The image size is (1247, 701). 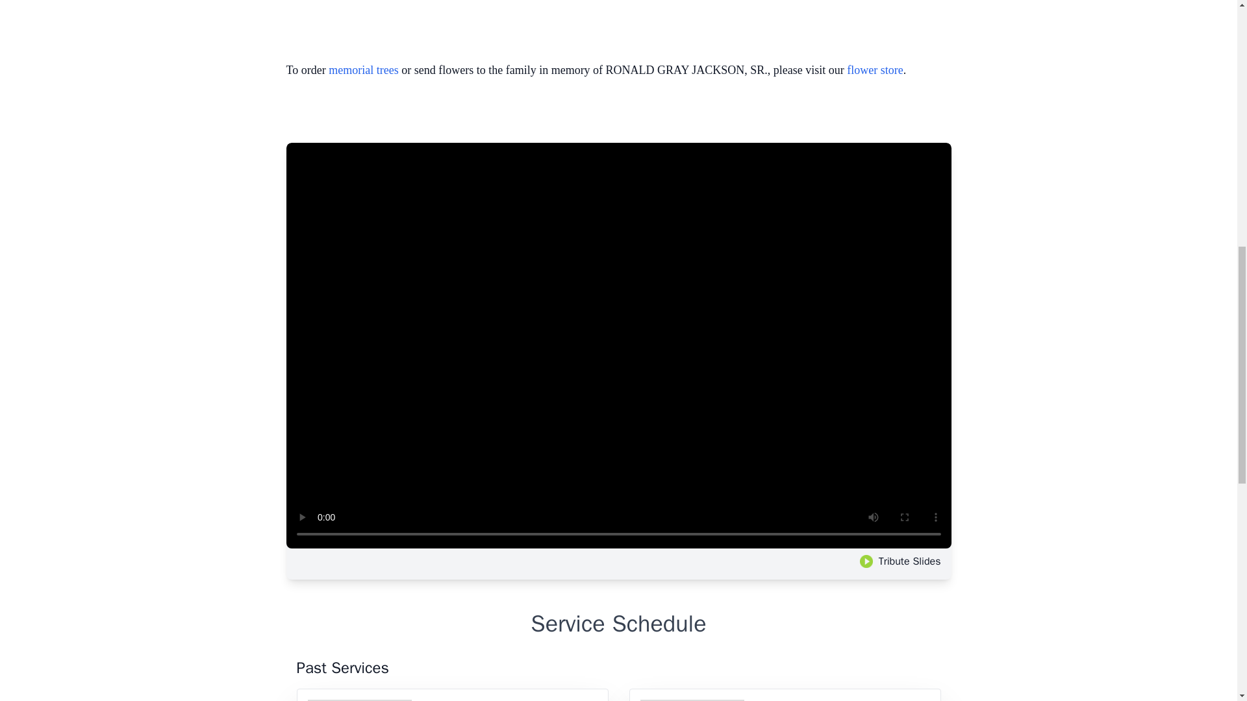 What do you see at coordinates (874, 70) in the screenshot?
I see `flower store` at bounding box center [874, 70].